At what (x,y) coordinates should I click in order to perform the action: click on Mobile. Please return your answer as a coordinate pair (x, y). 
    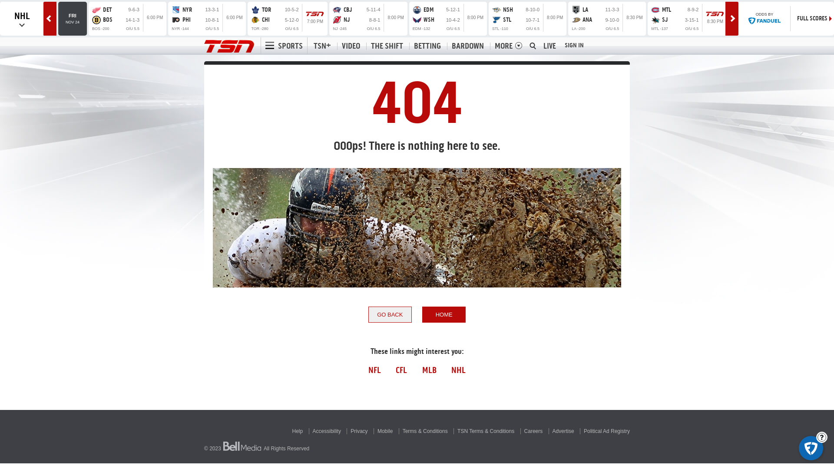
    Looking at the image, I should click on (385, 431).